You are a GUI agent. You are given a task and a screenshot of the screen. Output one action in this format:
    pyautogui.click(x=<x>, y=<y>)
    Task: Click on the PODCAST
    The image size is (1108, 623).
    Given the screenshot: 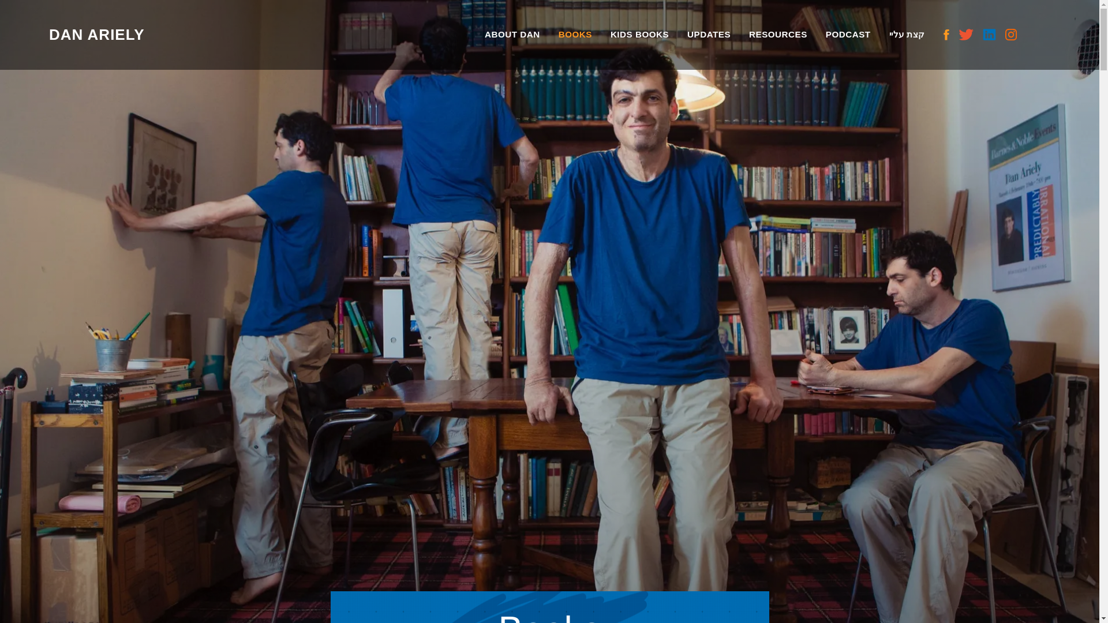 What is the action you would take?
    pyautogui.click(x=848, y=35)
    